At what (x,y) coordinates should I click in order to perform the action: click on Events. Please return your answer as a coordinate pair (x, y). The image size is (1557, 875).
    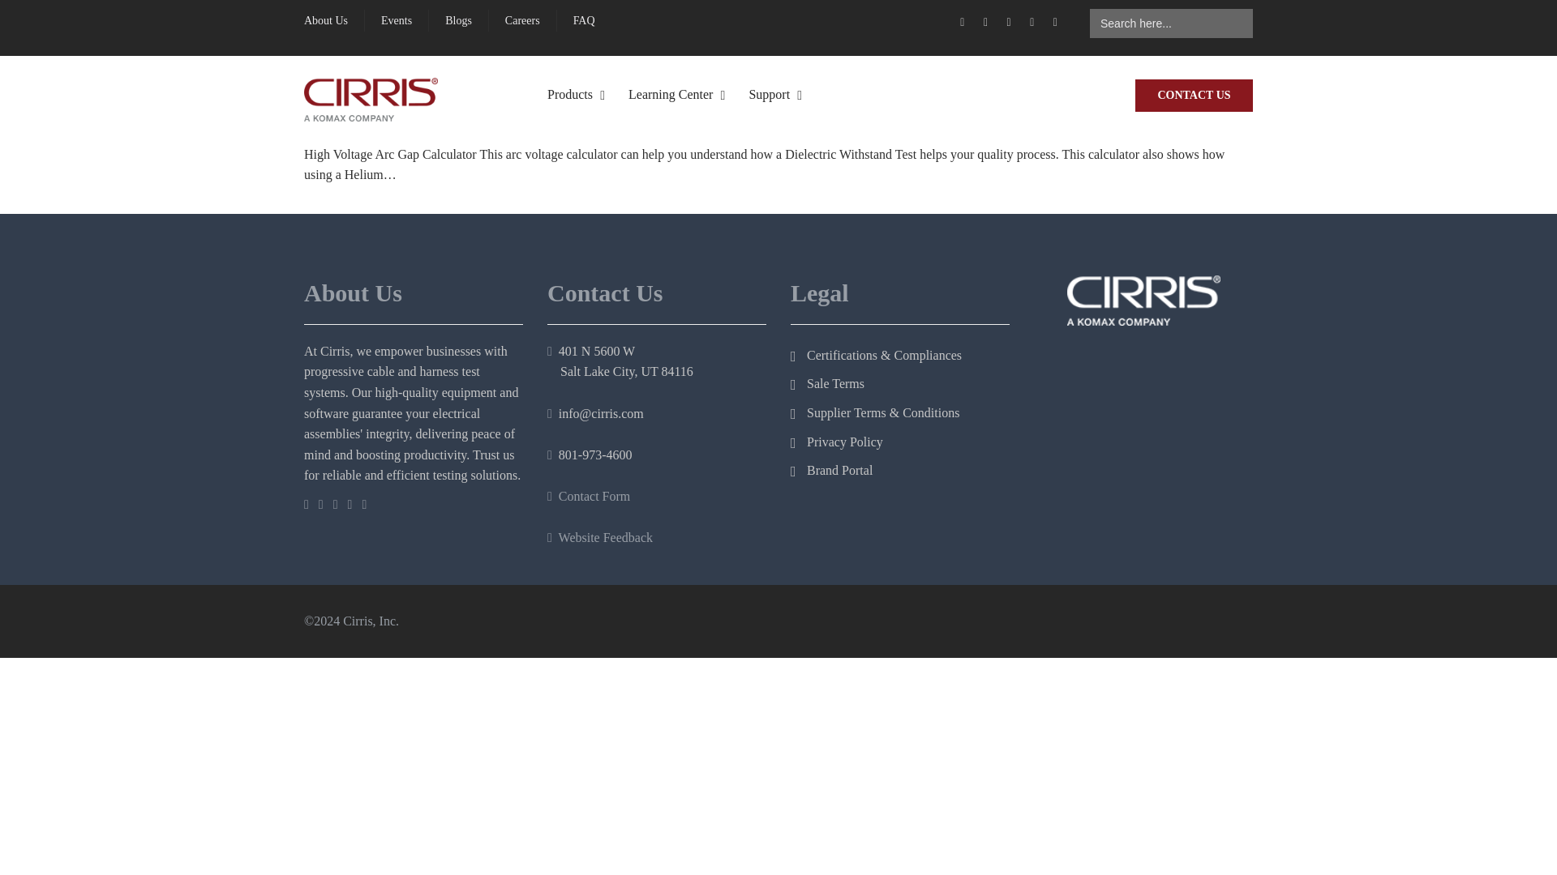
    Looking at the image, I should click on (397, 21).